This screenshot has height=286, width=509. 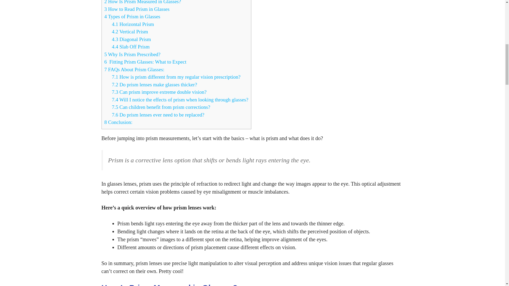 What do you see at coordinates (161, 107) in the screenshot?
I see `7.5 Can children benefit from prism corrections?` at bounding box center [161, 107].